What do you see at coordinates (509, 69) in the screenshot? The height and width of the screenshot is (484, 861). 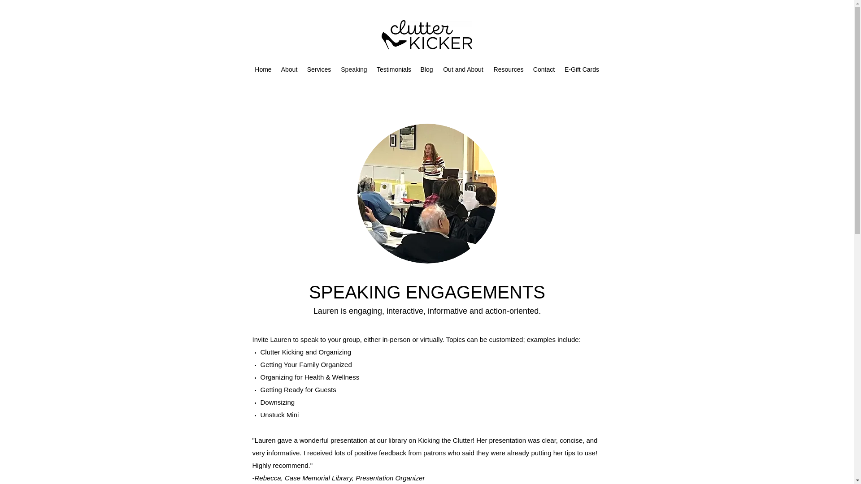 I see `Resources` at bounding box center [509, 69].